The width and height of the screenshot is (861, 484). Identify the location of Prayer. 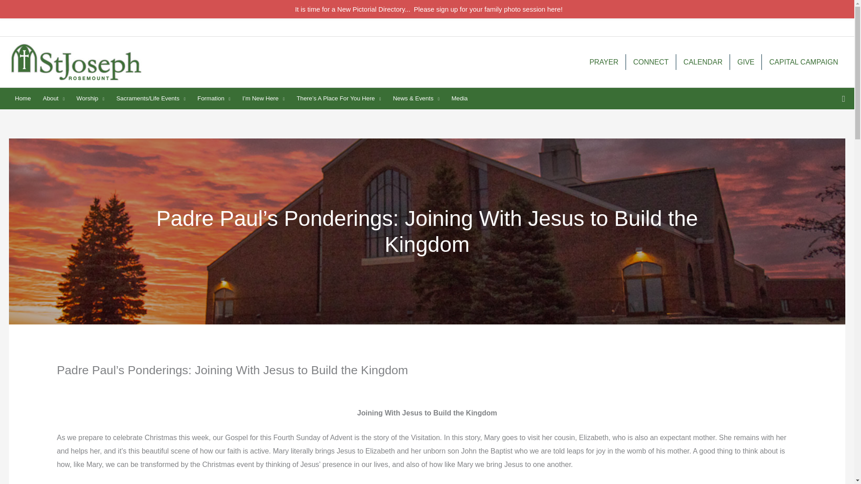
(604, 62).